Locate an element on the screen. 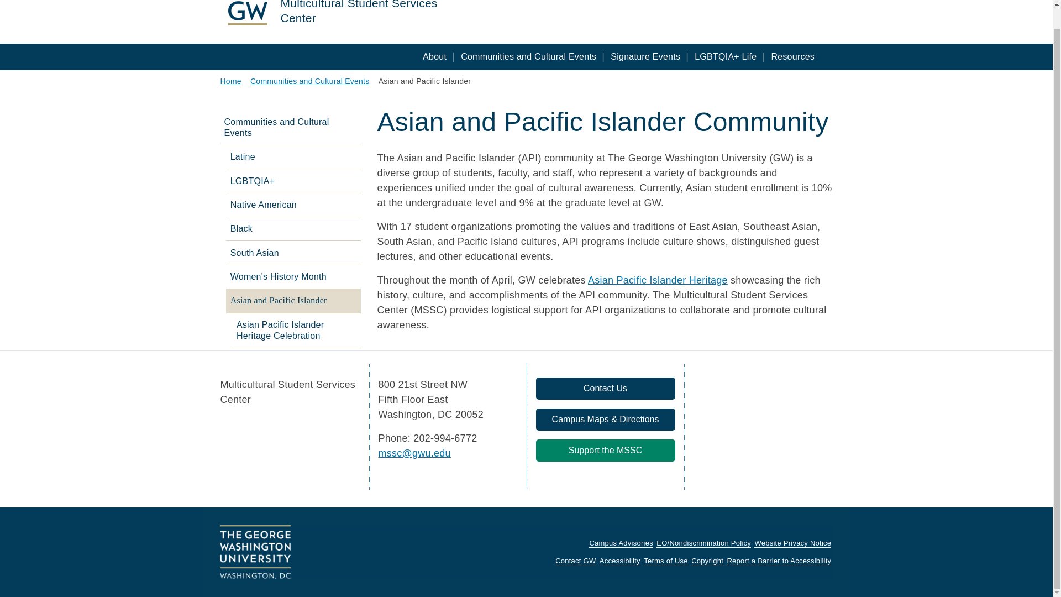 This screenshot has width=1061, height=597. Multicultural Student Services Center is located at coordinates (374, 13).